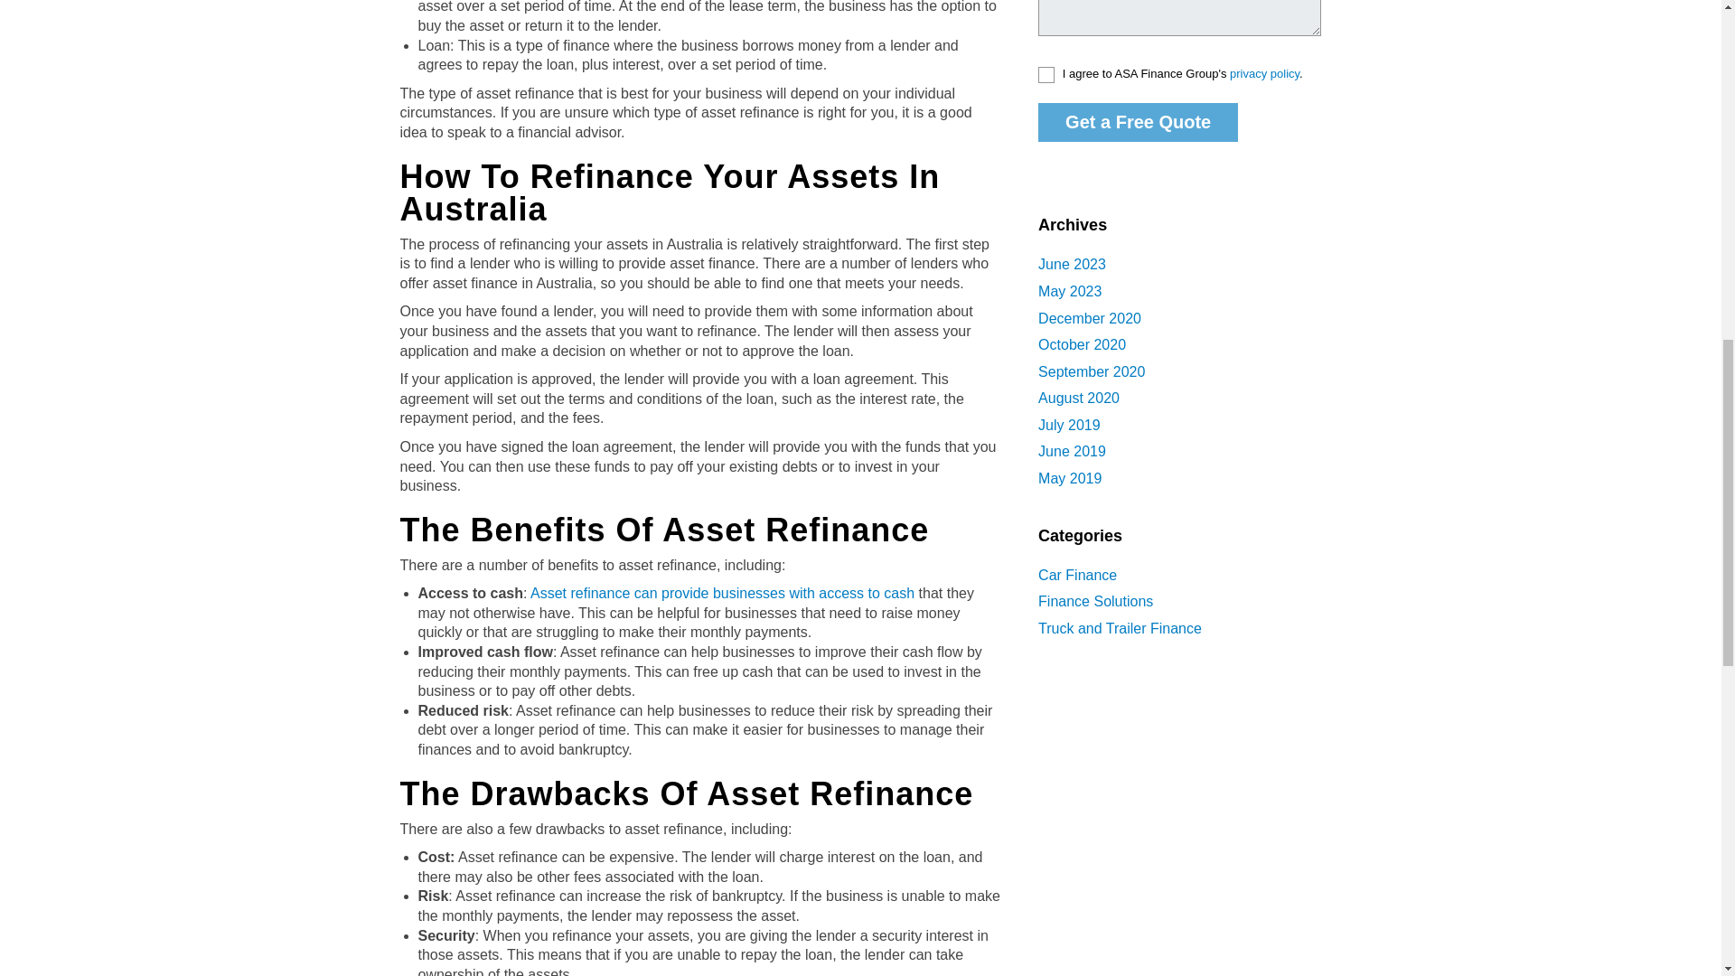 This screenshot has height=976, width=1735. What do you see at coordinates (1070, 477) in the screenshot?
I see `May 2019` at bounding box center [1070, 477].